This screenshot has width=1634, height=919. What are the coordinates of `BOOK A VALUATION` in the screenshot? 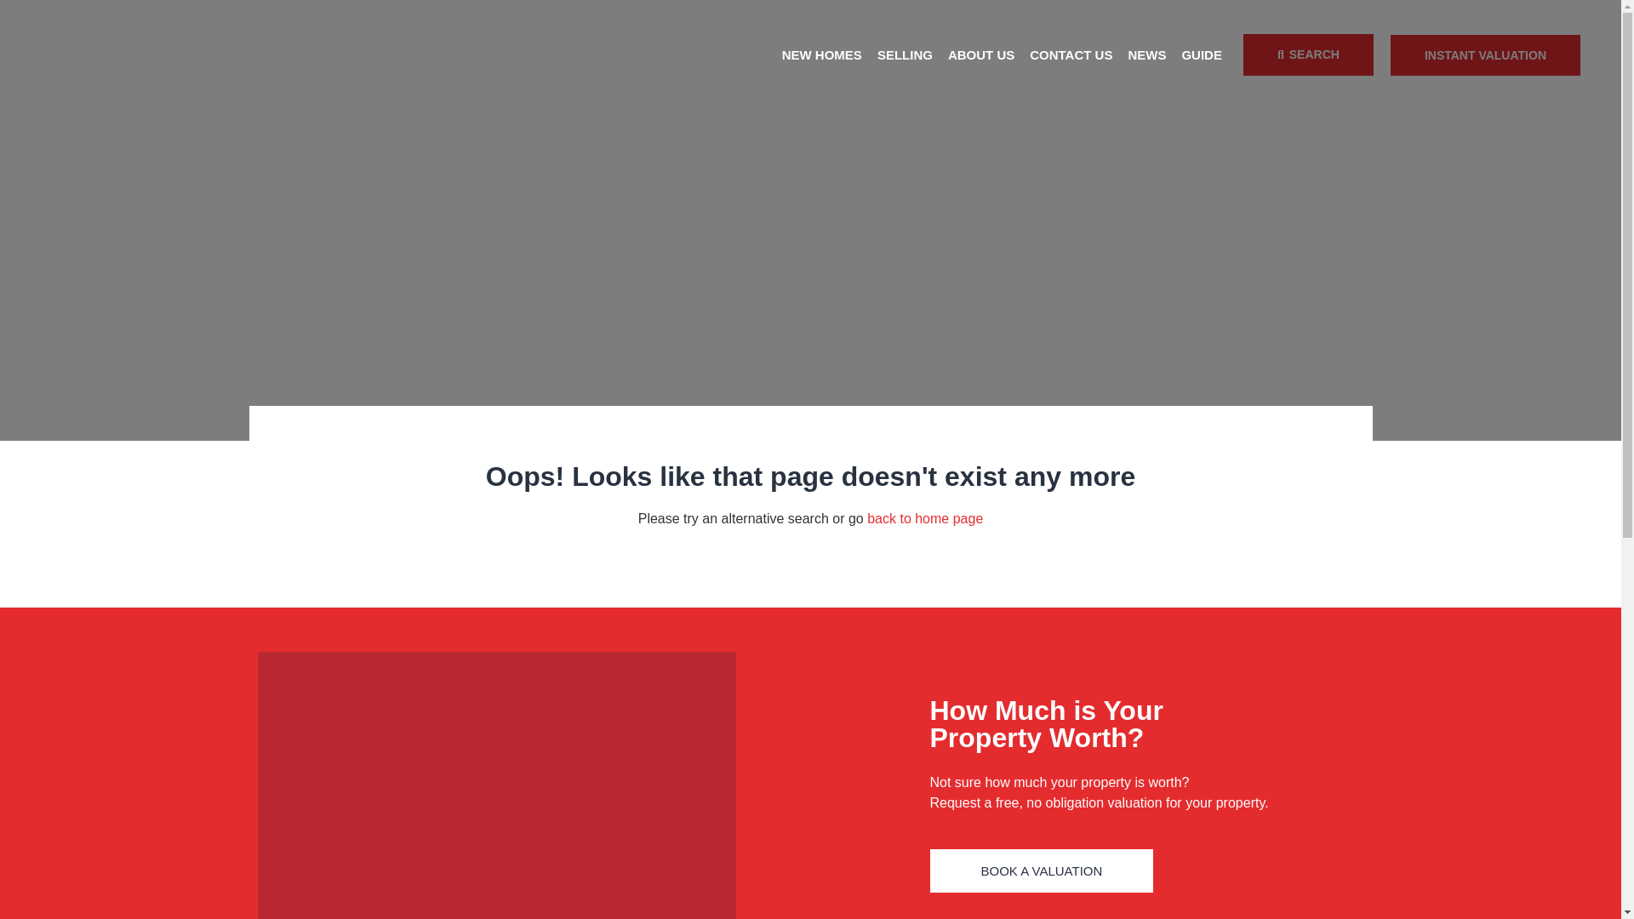 It's located at (1042, 870).